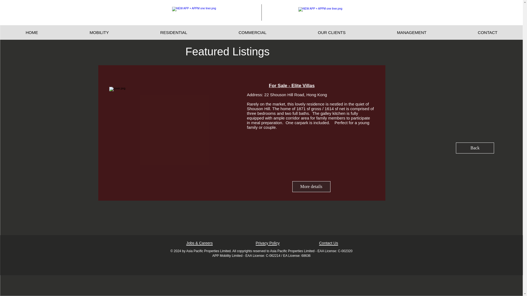 The image size is (527, 296). Describe the element at coordinates (199, 12) in the screenshot. I see `Asia Pacific Properties Home Page` at that location.